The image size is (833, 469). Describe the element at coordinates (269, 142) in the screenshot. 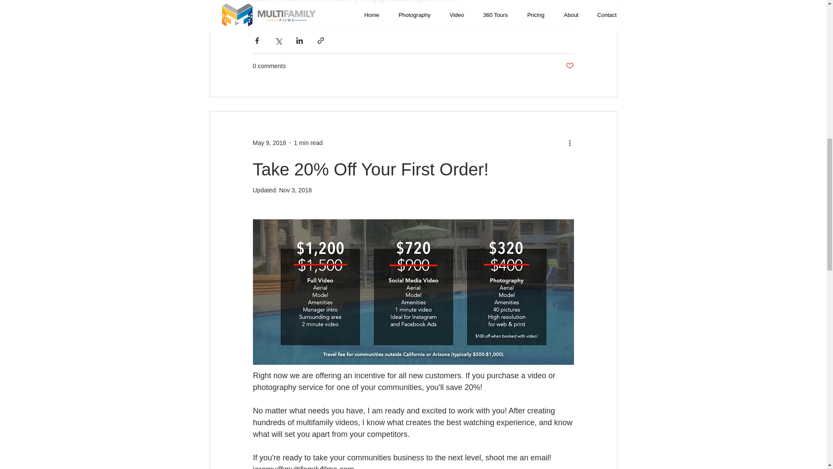

I see `May 9, 2018` at that location.